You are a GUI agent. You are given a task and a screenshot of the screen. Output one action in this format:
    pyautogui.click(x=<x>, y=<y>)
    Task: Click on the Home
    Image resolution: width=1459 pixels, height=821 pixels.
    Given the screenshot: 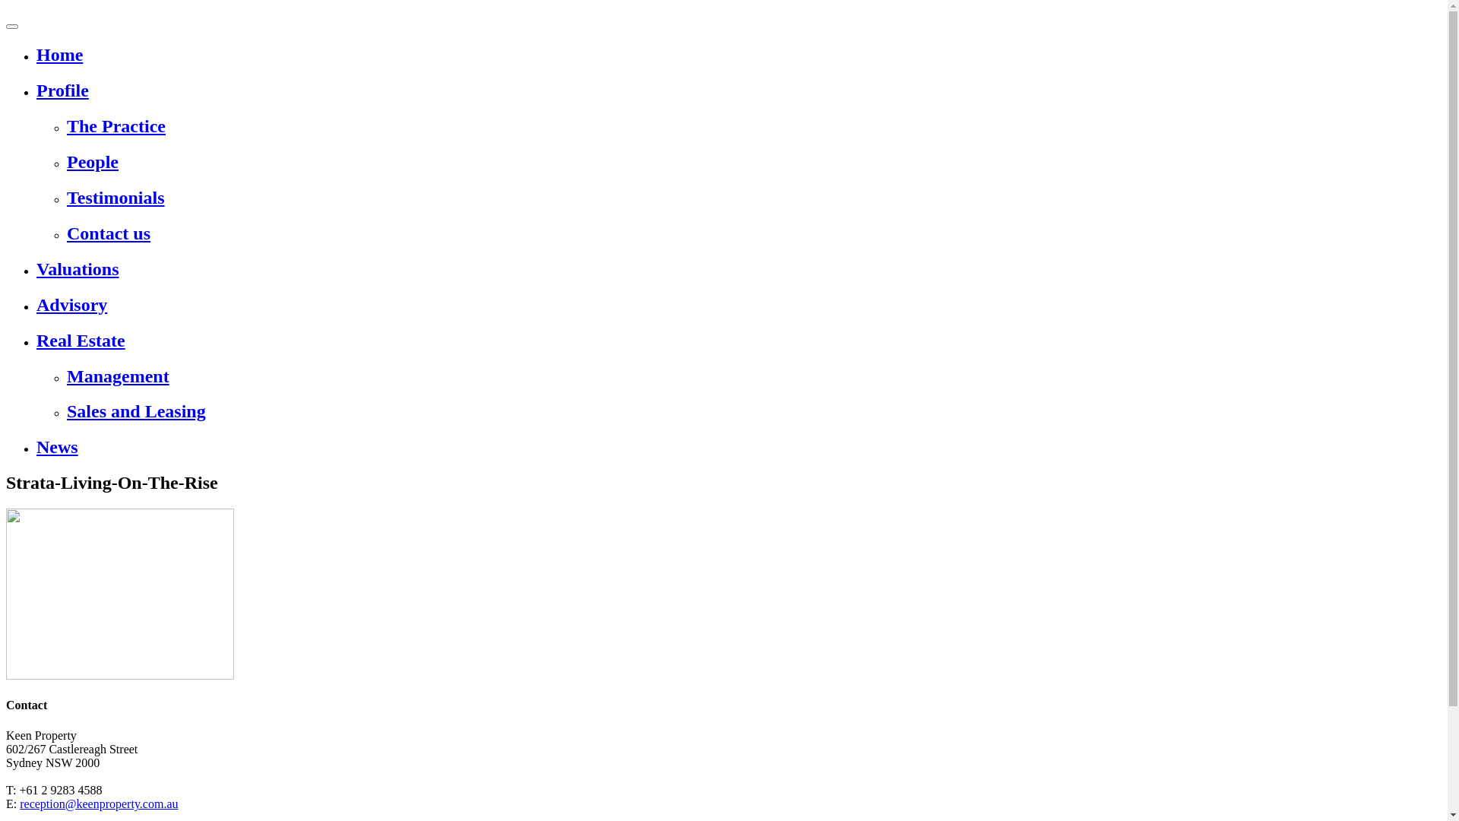 What is the action you would take?
    pyautogui.click(x=739, y=55)
    